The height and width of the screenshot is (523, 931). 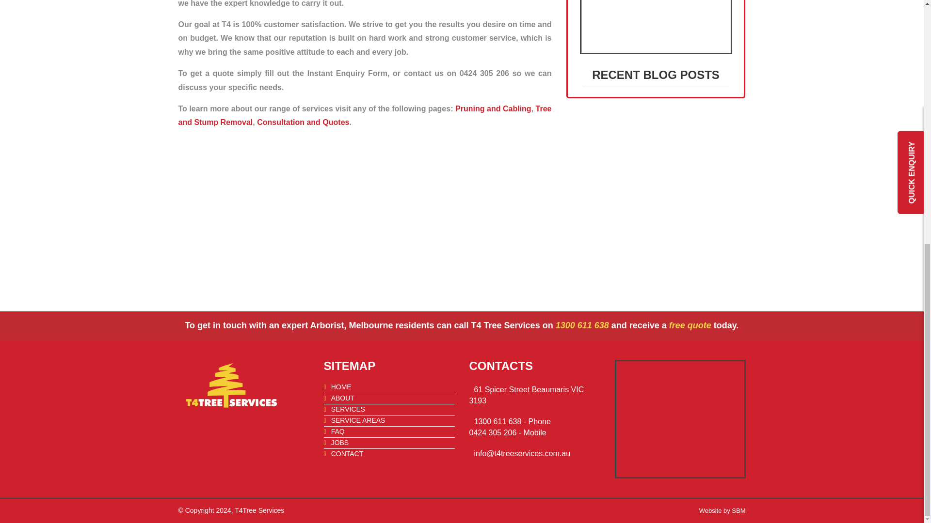 What do you see at coordinates (584, 325) in the screenshot?
I see `1300 611 638` at bounding box center [584, 325].